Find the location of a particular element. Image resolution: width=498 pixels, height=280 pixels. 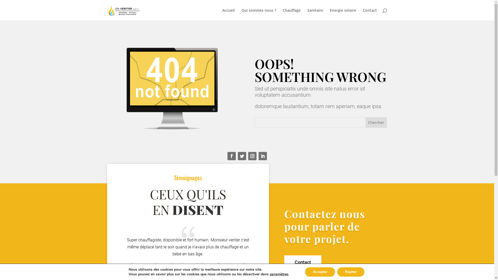

Chercher is located at coordinates (376, 122).